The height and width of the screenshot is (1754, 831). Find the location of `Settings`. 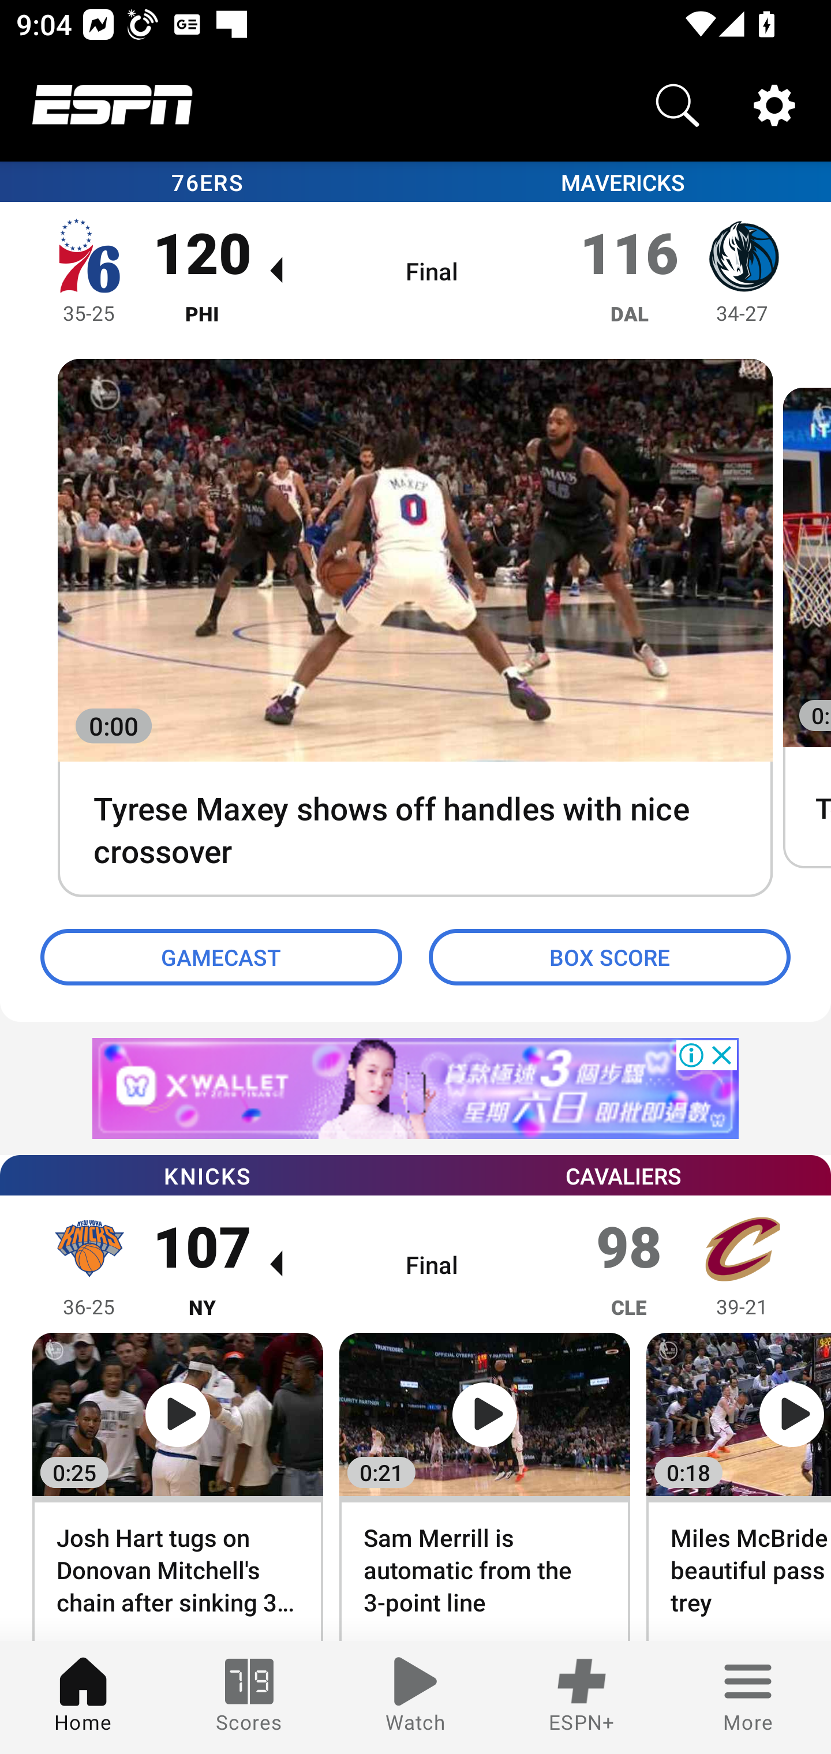

Settings is located at coordinates (774, 105).